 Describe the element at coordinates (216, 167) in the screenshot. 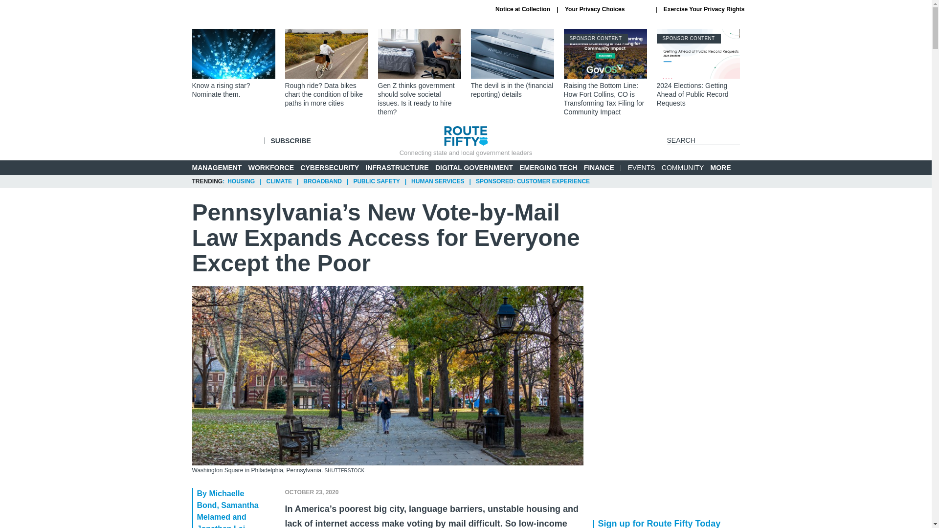

I see `MANAGEMENT` at that location.